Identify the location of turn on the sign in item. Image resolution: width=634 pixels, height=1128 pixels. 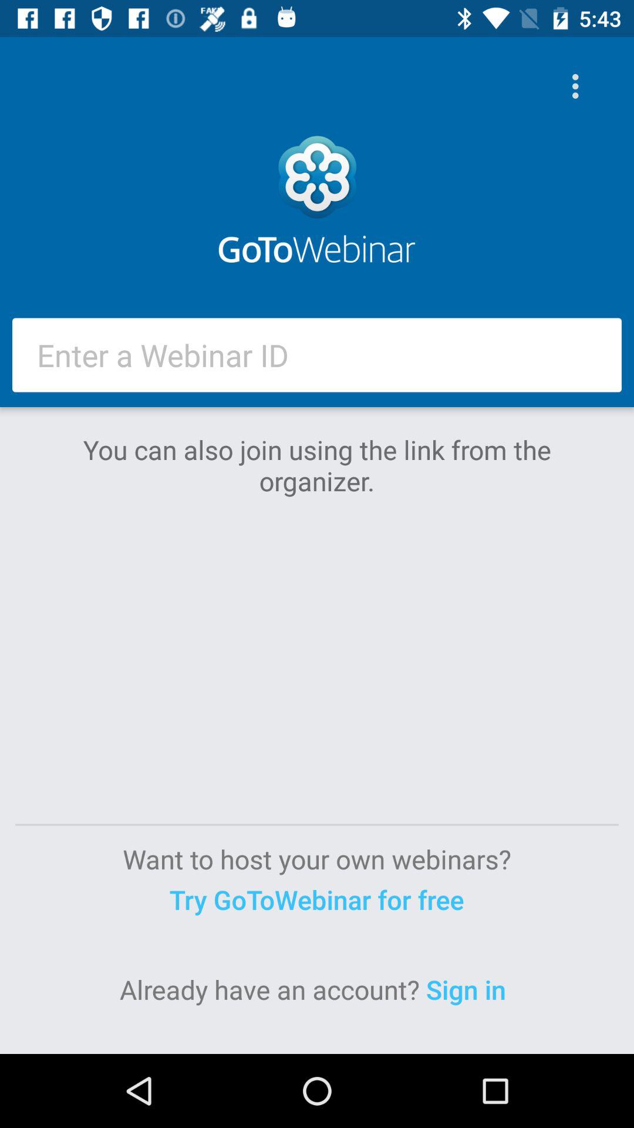
(470, 989).